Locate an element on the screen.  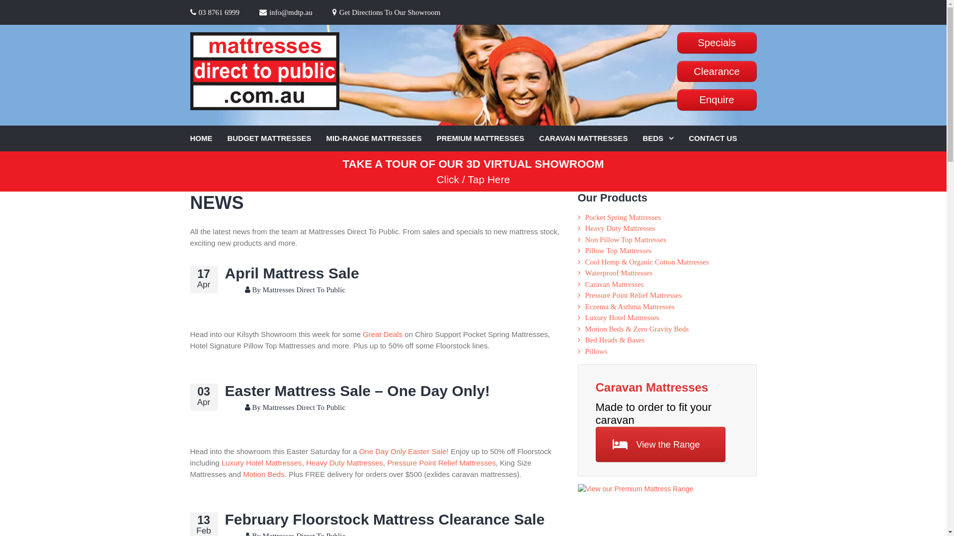
February Floorstock Mattress Clearance Sale is located at coordinates (385, 519).